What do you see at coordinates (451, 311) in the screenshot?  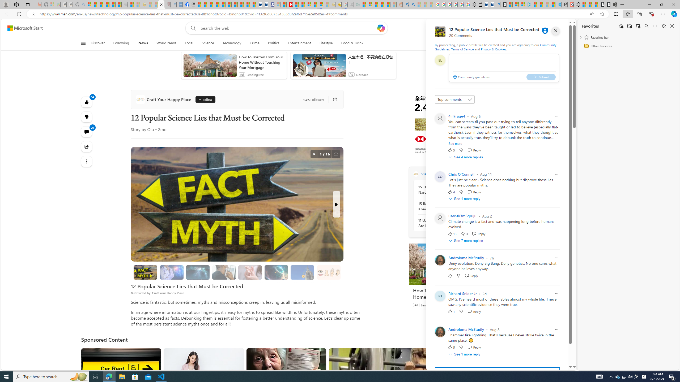 I see `1 Like` at bounding box center [451, 311].